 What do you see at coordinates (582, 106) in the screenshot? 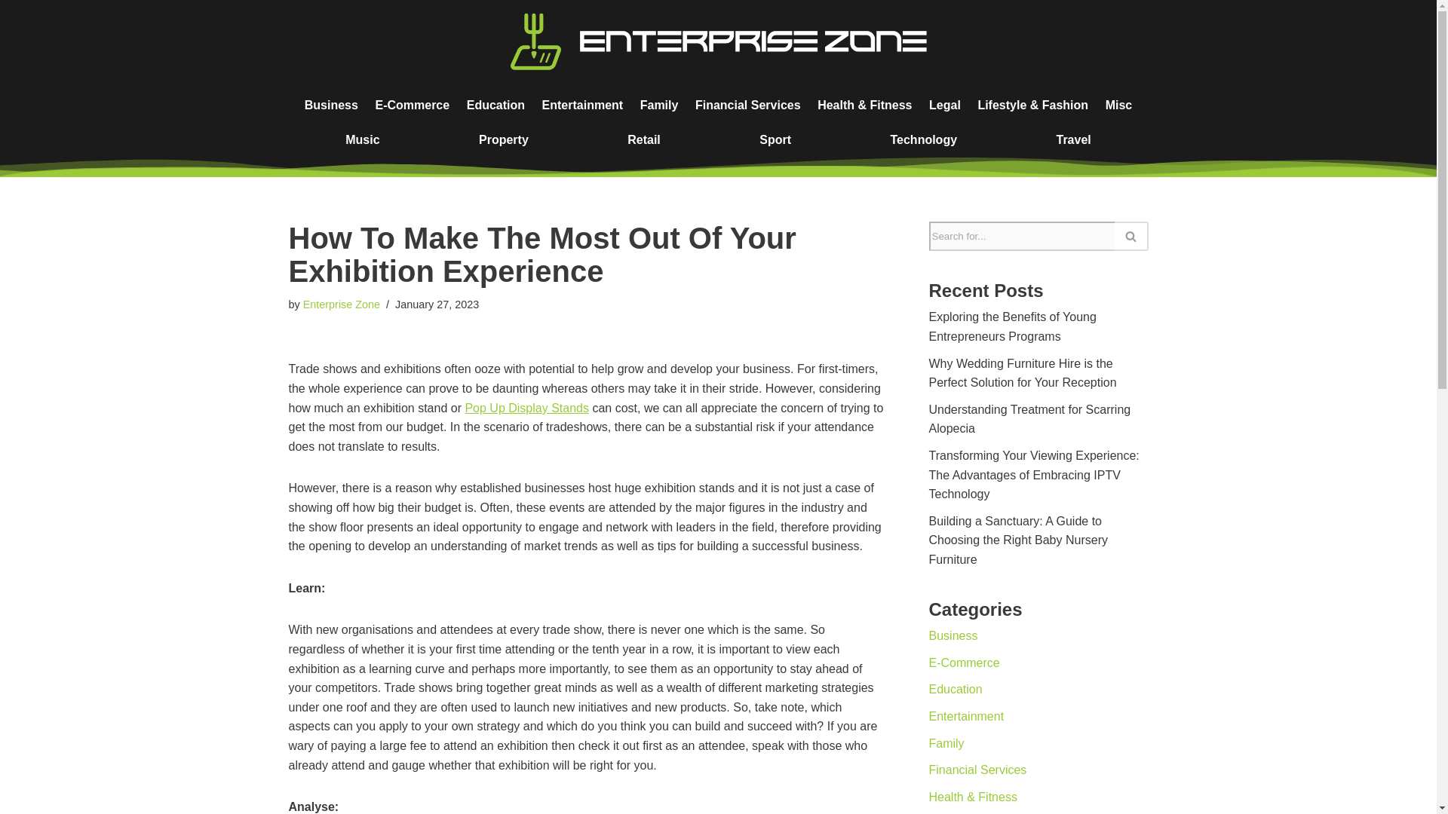
I see `Entertainment` at bounding box center [582, 106].